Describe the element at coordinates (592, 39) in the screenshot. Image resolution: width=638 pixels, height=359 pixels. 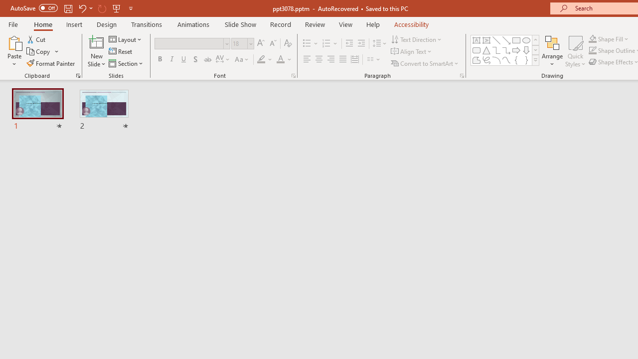
I see `Shape Fill Dark Green, Accent 2` at that location.